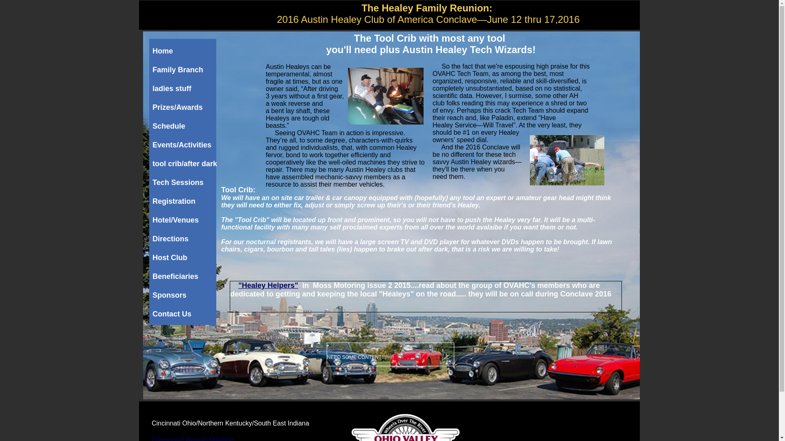 The width and height of the screenshot is (785, 441). What do you see at coordinates (185, 314) in the screenshot?
I see `Contact Us` at bounding box center [185, 314].